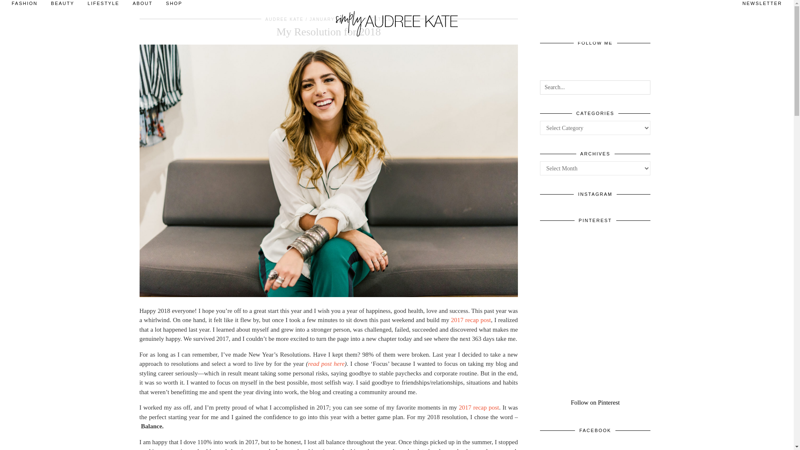 The width and height of the screenshot is (800, 450). Describe the element at coordinates (285, 19) in the screenshot. I see `AUDREE KATE` at that location.